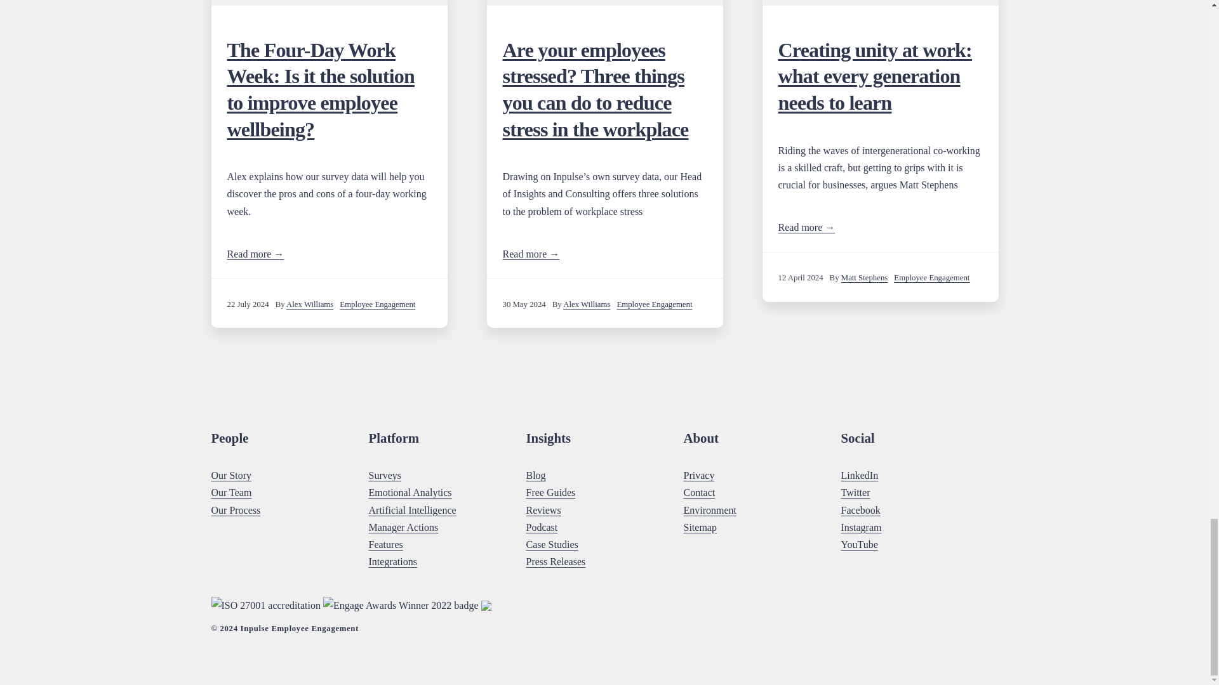 The height and width of the screenshot is (685, 1219). I want to click on Employee Engagement, so click(377, 304).